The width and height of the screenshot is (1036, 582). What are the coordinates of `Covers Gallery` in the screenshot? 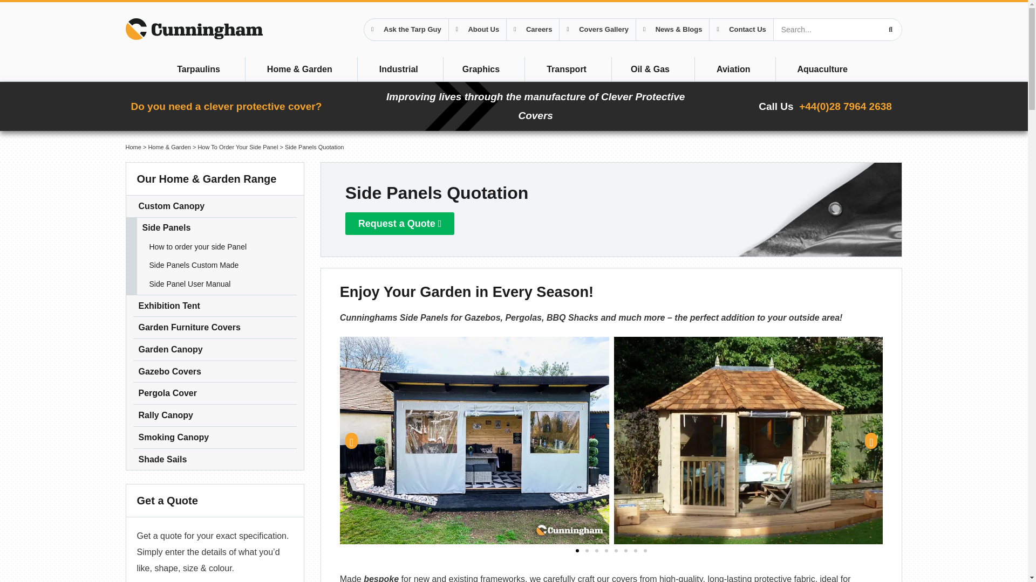 It's located at (598, 29).